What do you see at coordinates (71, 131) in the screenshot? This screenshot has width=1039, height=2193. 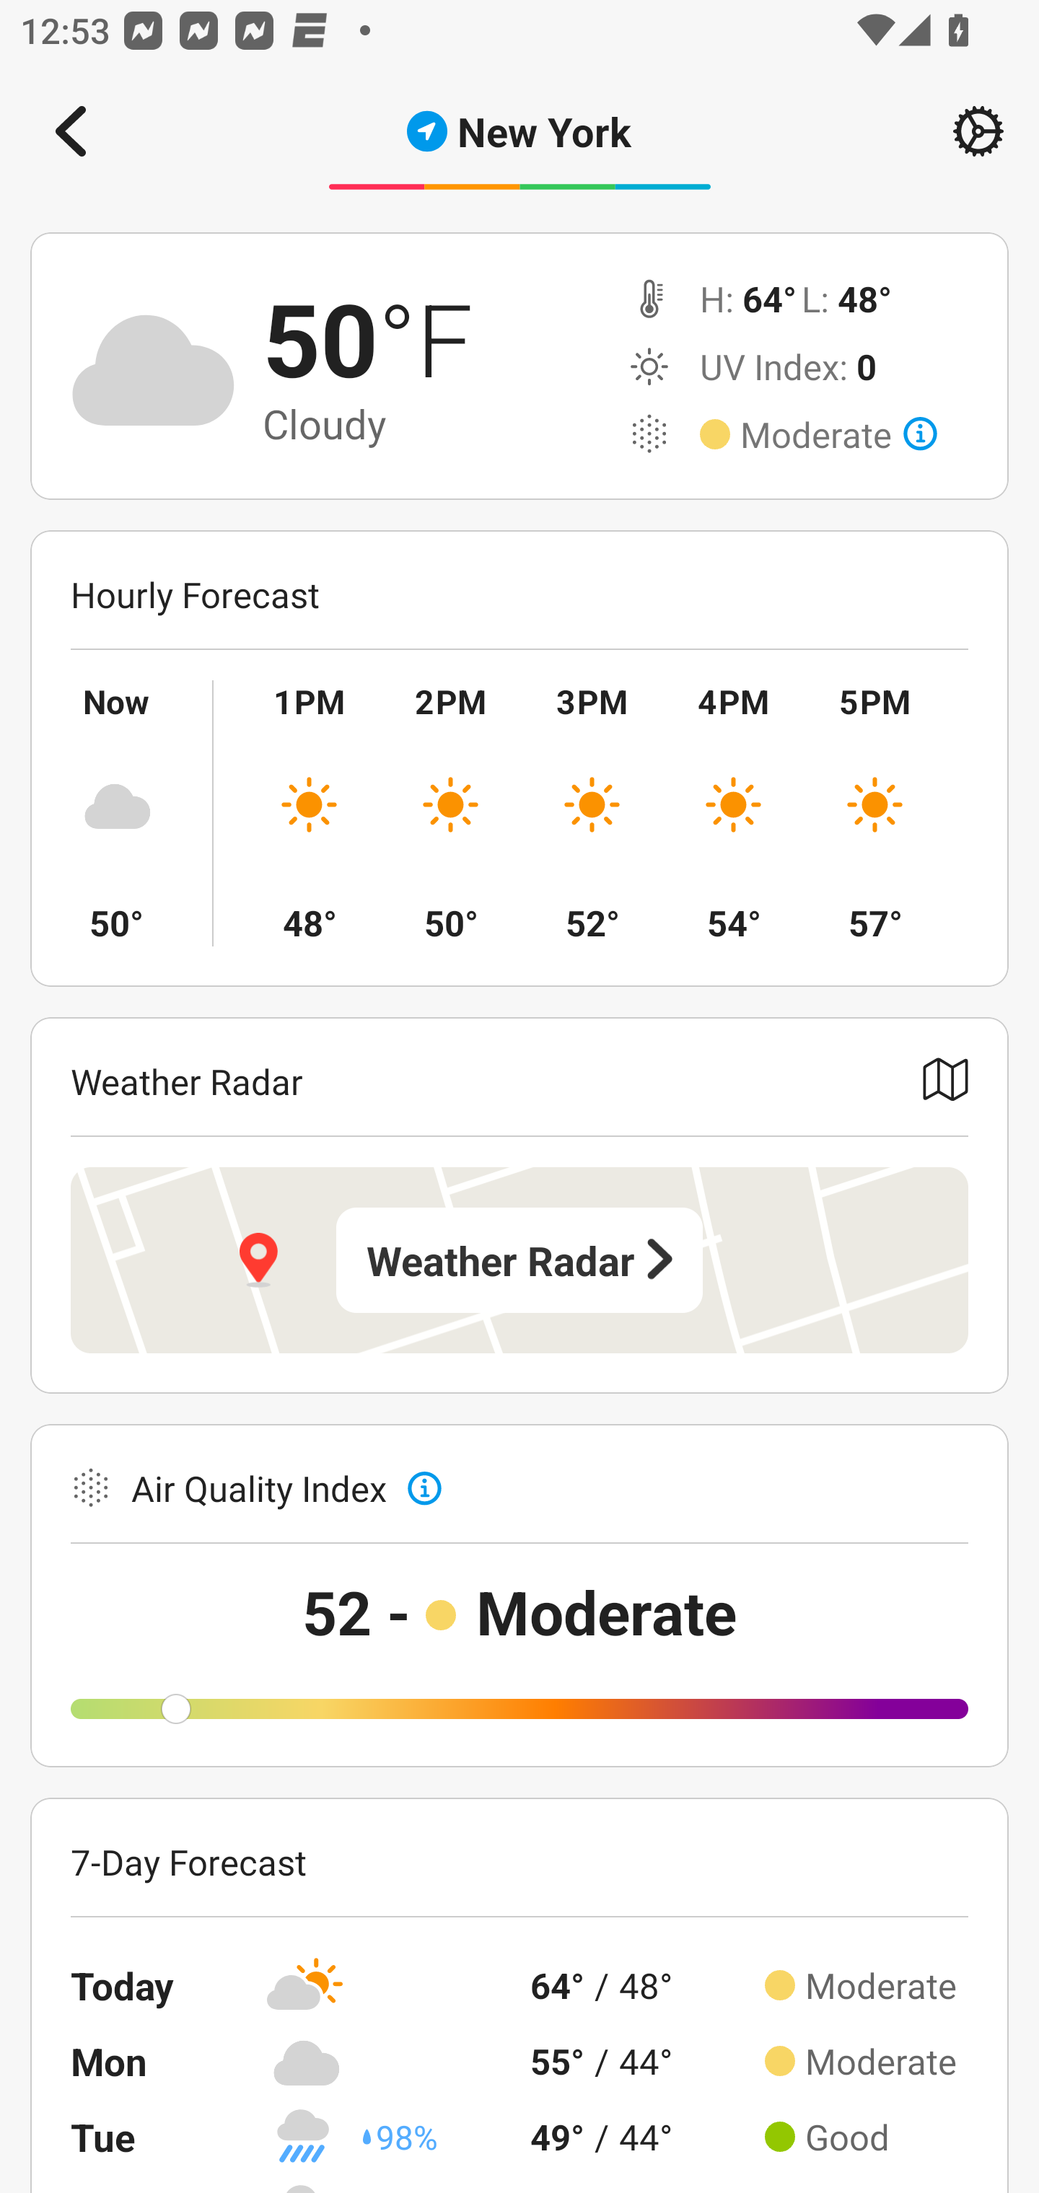 I see `Navigate up` at bounding box center [71, 131].